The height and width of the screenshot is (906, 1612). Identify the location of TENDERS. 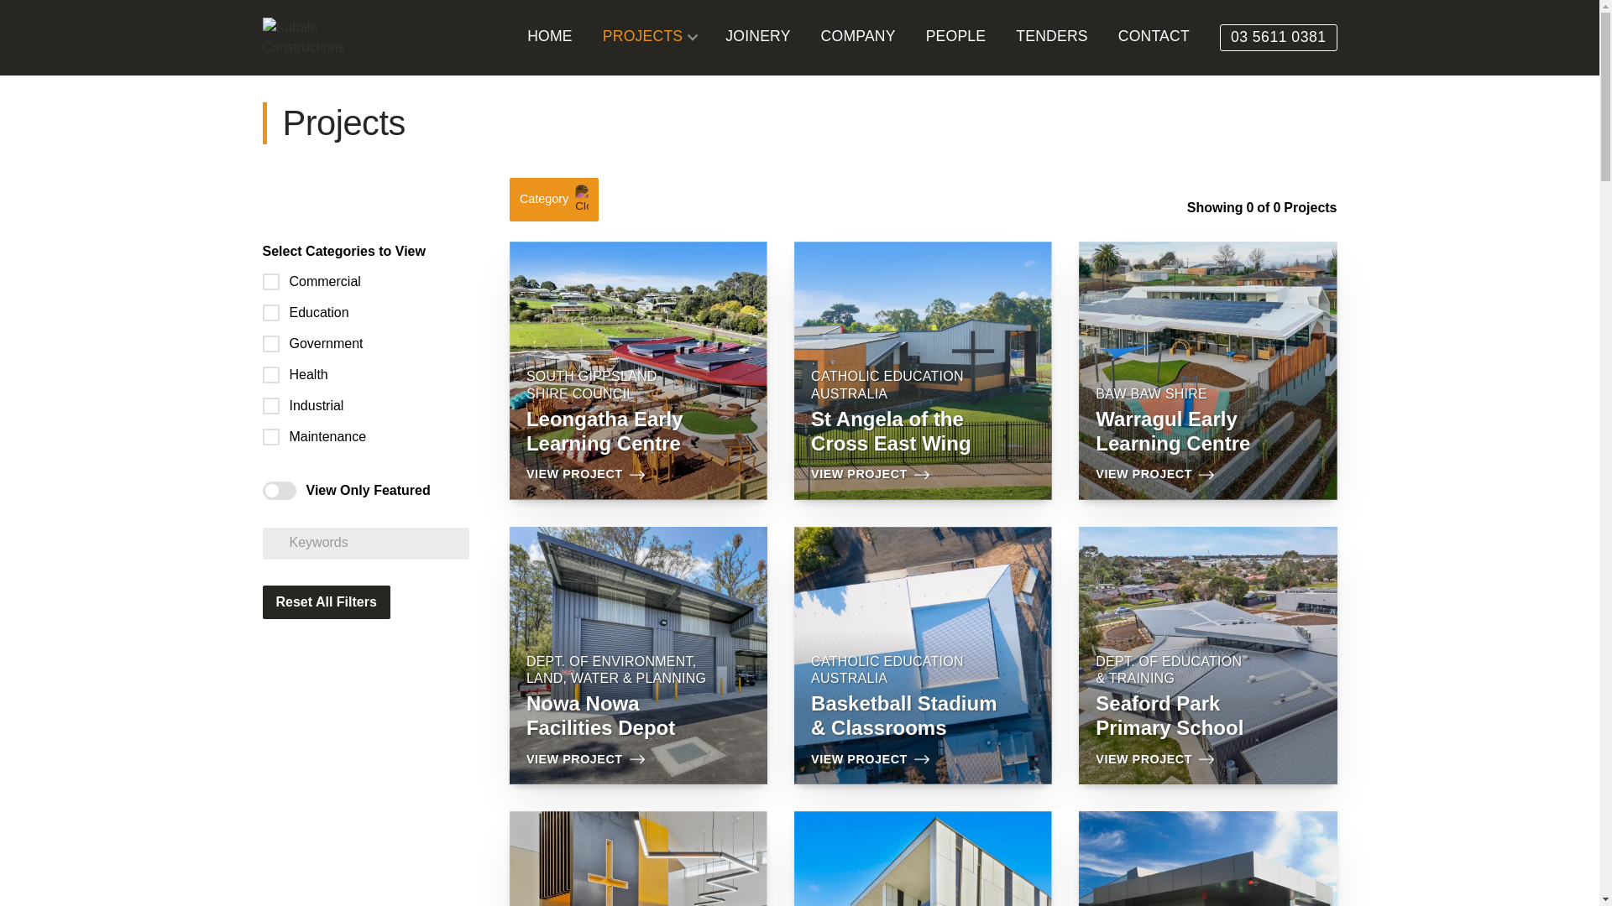
(1051, 38).